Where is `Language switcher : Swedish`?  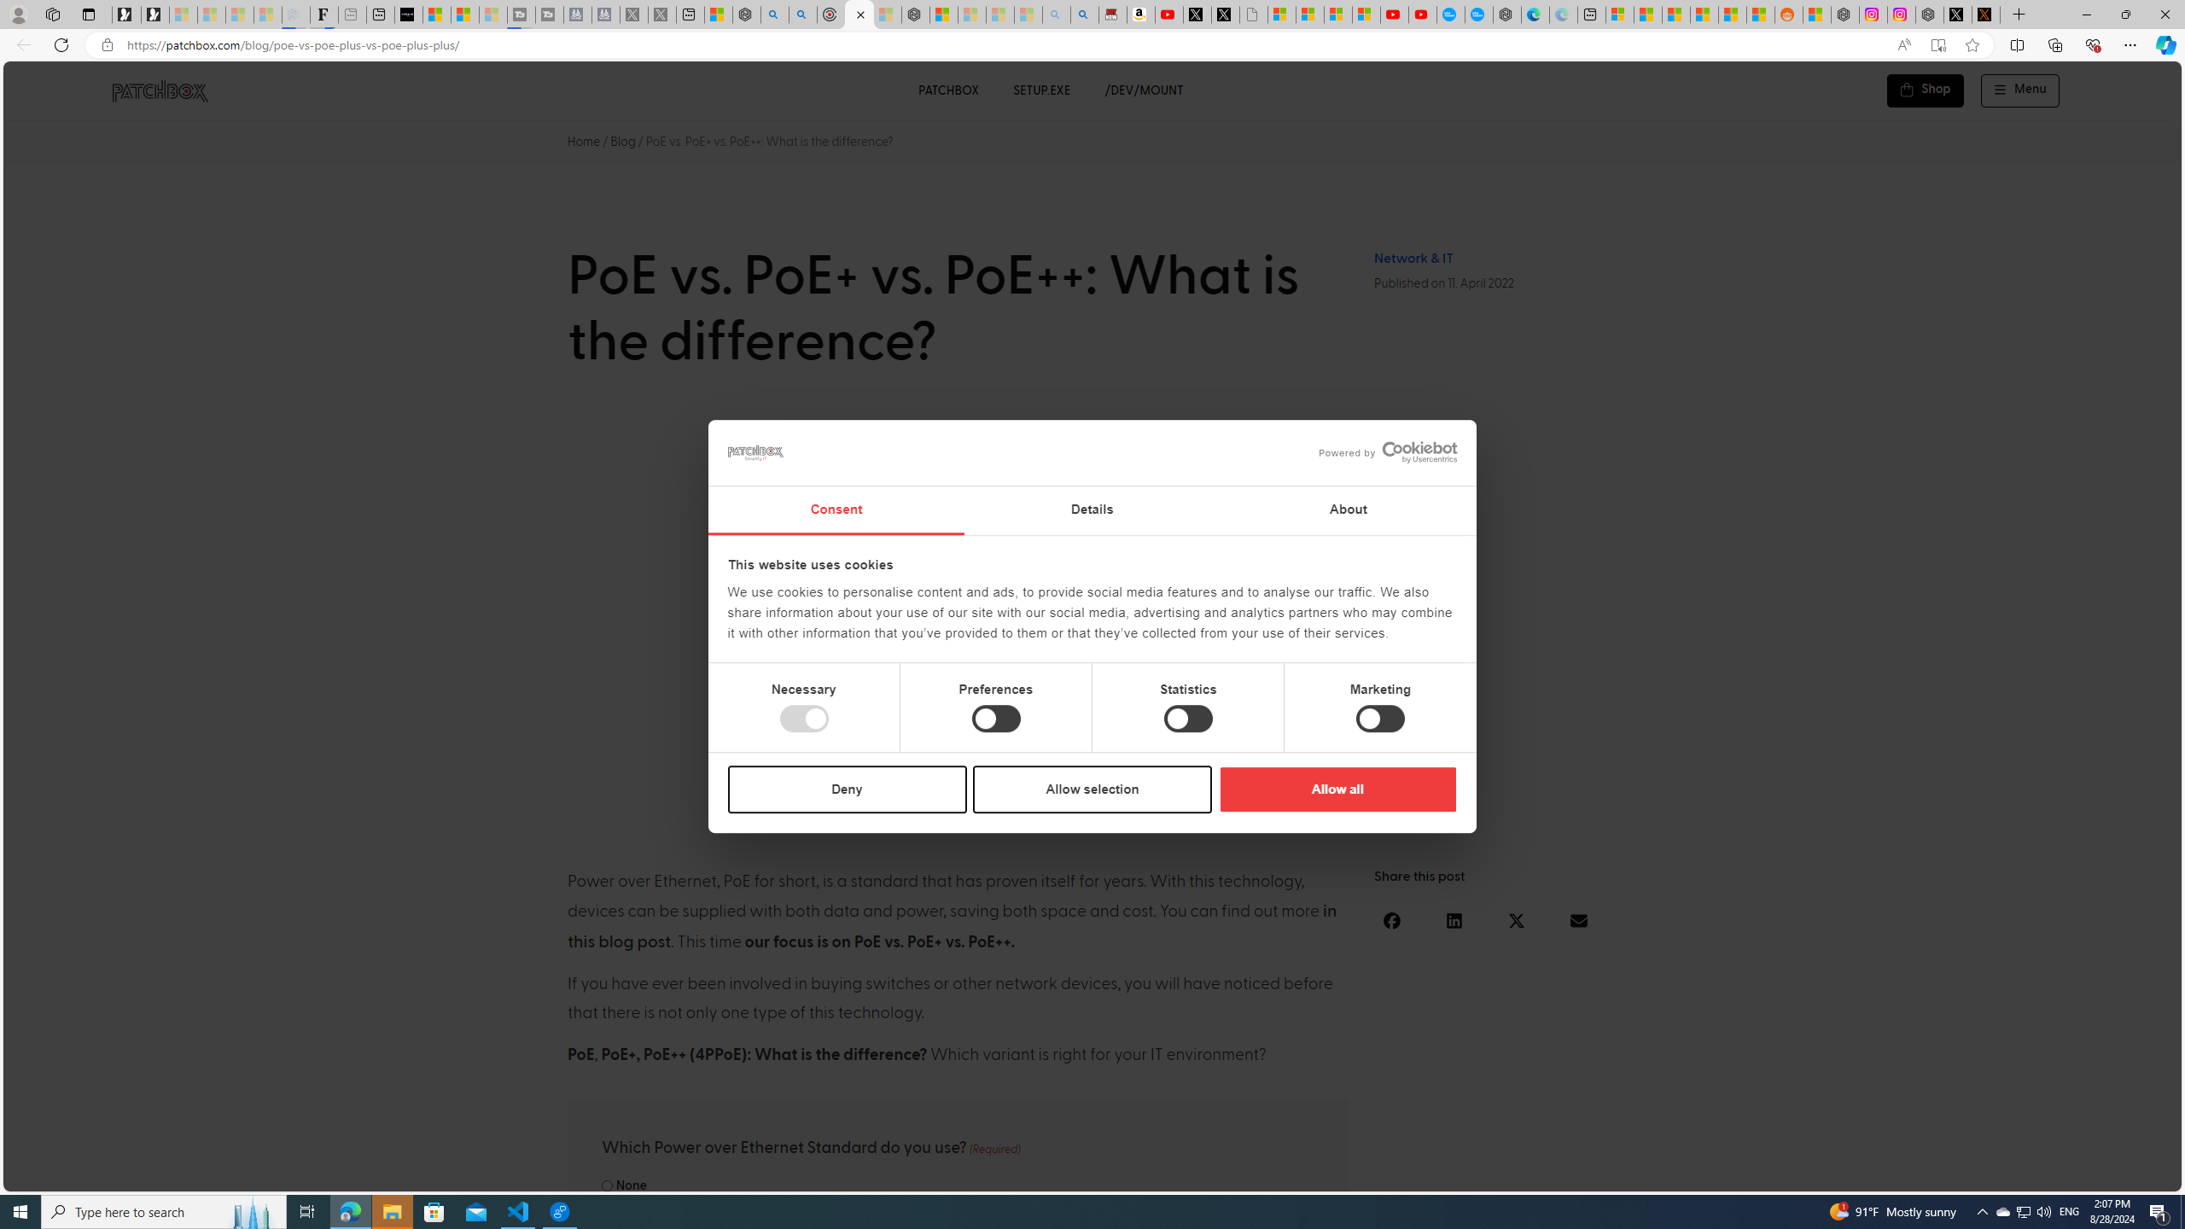
Language switcher : Swedish is located at coordinates (2036, 1175).